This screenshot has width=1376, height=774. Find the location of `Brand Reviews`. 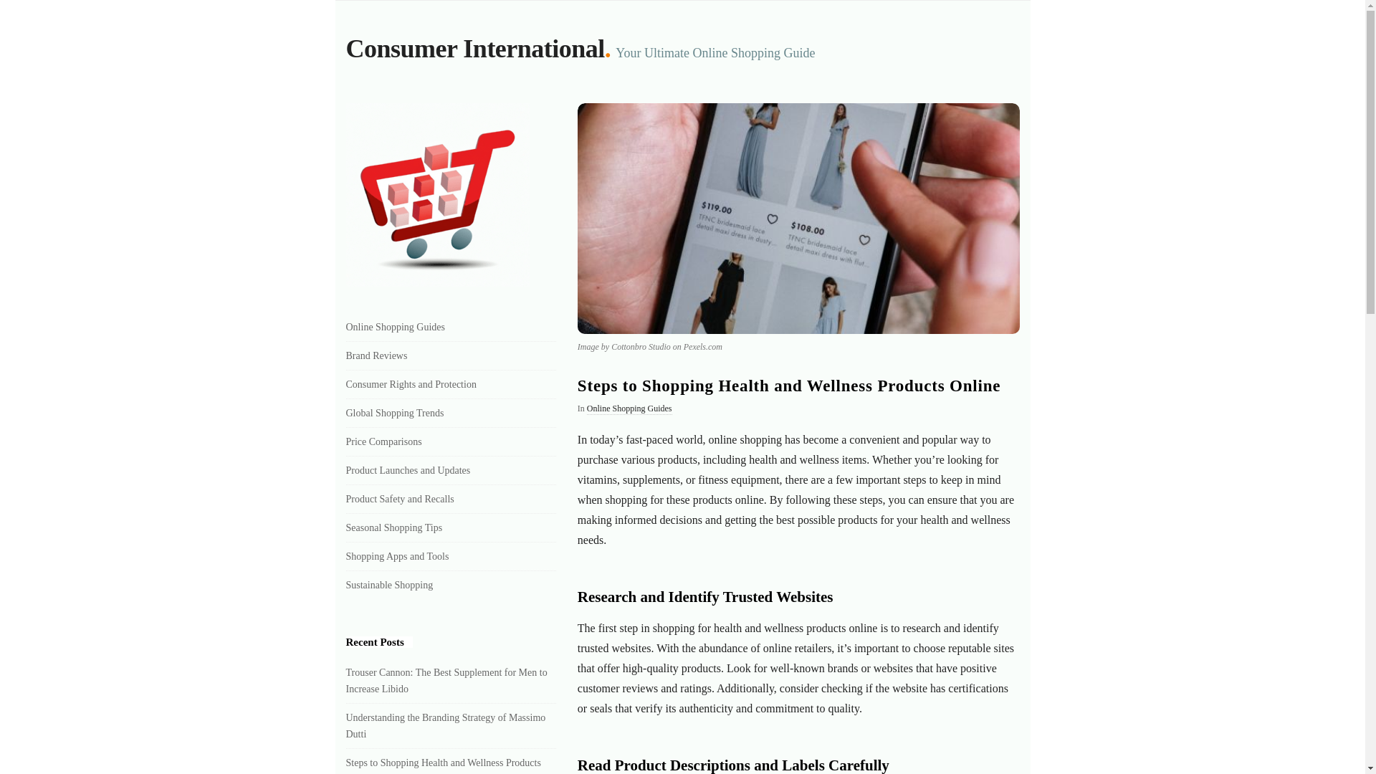

Brand Reviews is located at coordinates (376, 355).